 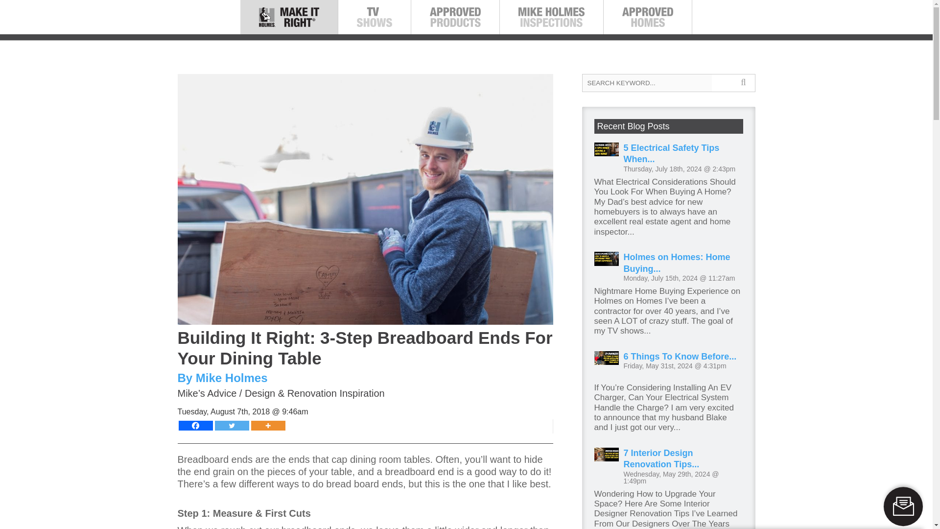 I want to click on MIKE HOLMES, so click(x=321, y=27).